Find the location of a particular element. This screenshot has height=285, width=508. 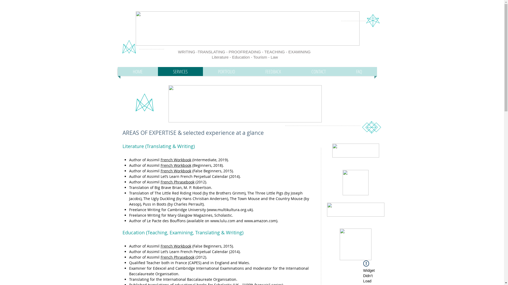

FEEDBACK is located at coordinates (273, 72).